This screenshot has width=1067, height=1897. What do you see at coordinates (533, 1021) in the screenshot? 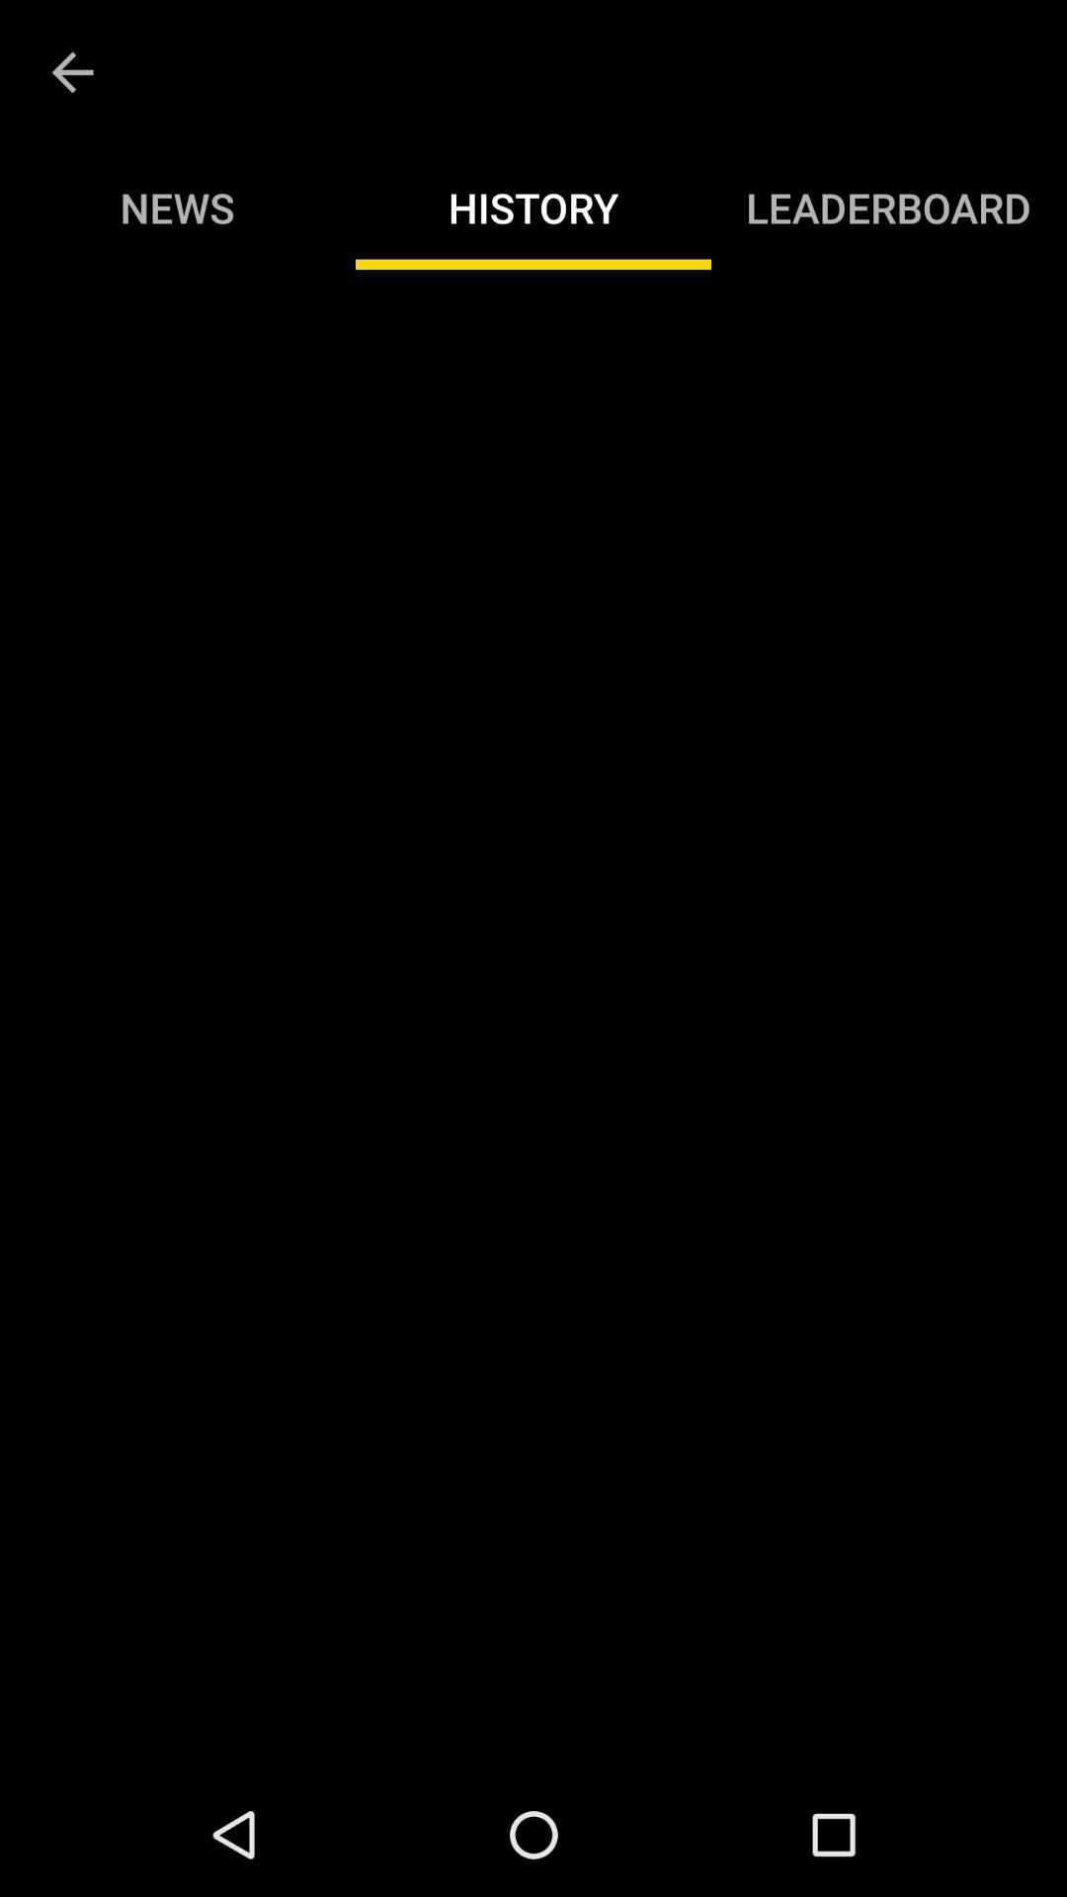
I see `select item below the news item` at bounding box center [533, 1021].